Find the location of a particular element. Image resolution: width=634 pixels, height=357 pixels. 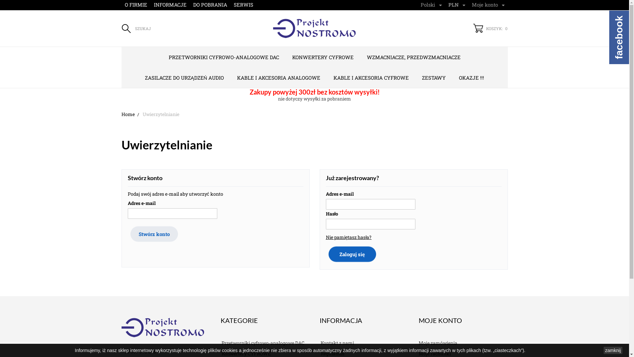

MOJE KONTO is located at coordinates (440, 320).